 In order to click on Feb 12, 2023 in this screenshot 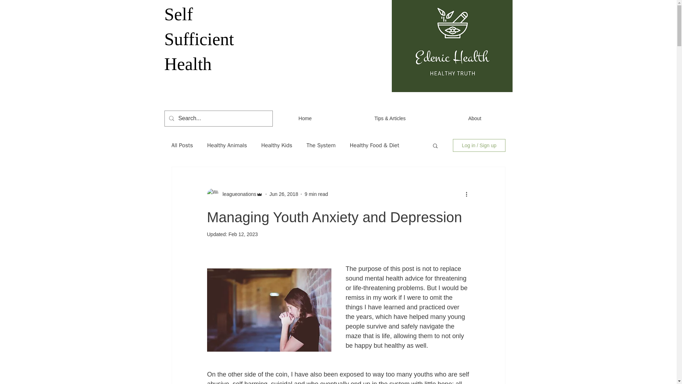, I will do `click(243, 234)`.